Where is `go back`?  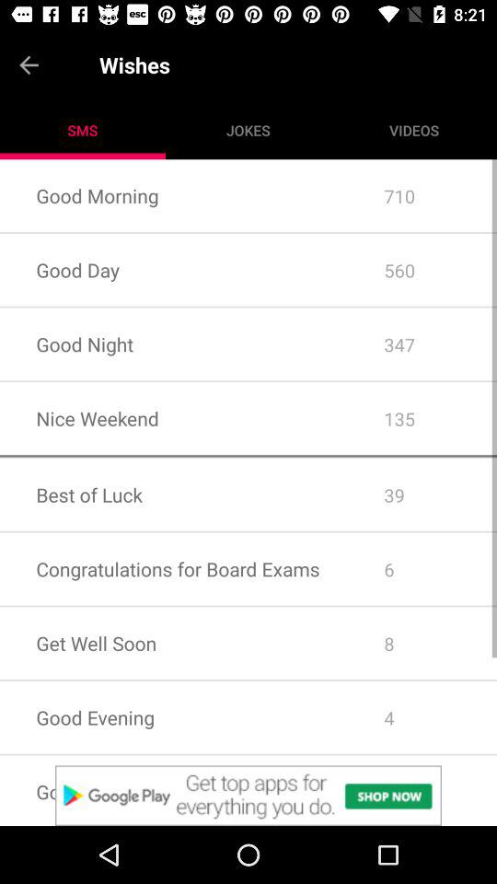
go back is located at coordinates (50, 64).